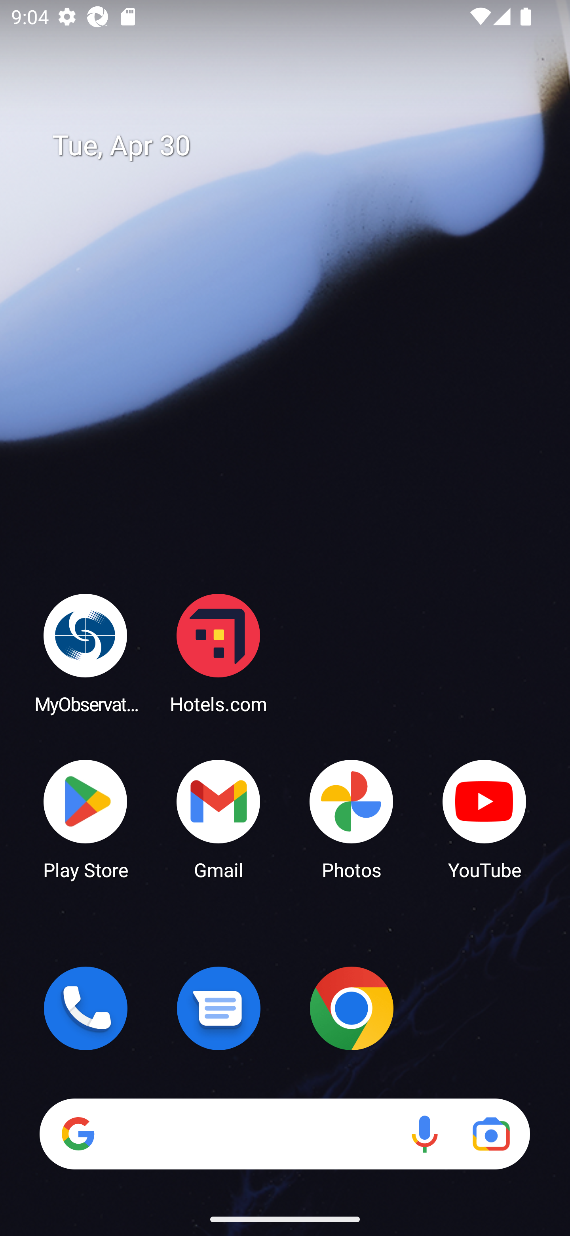 Image resolution: width=570 pixels, height=1236 pixels. Describe the element at coordinates (218, 818) in the screenshot. I see `Gmail` at that location.